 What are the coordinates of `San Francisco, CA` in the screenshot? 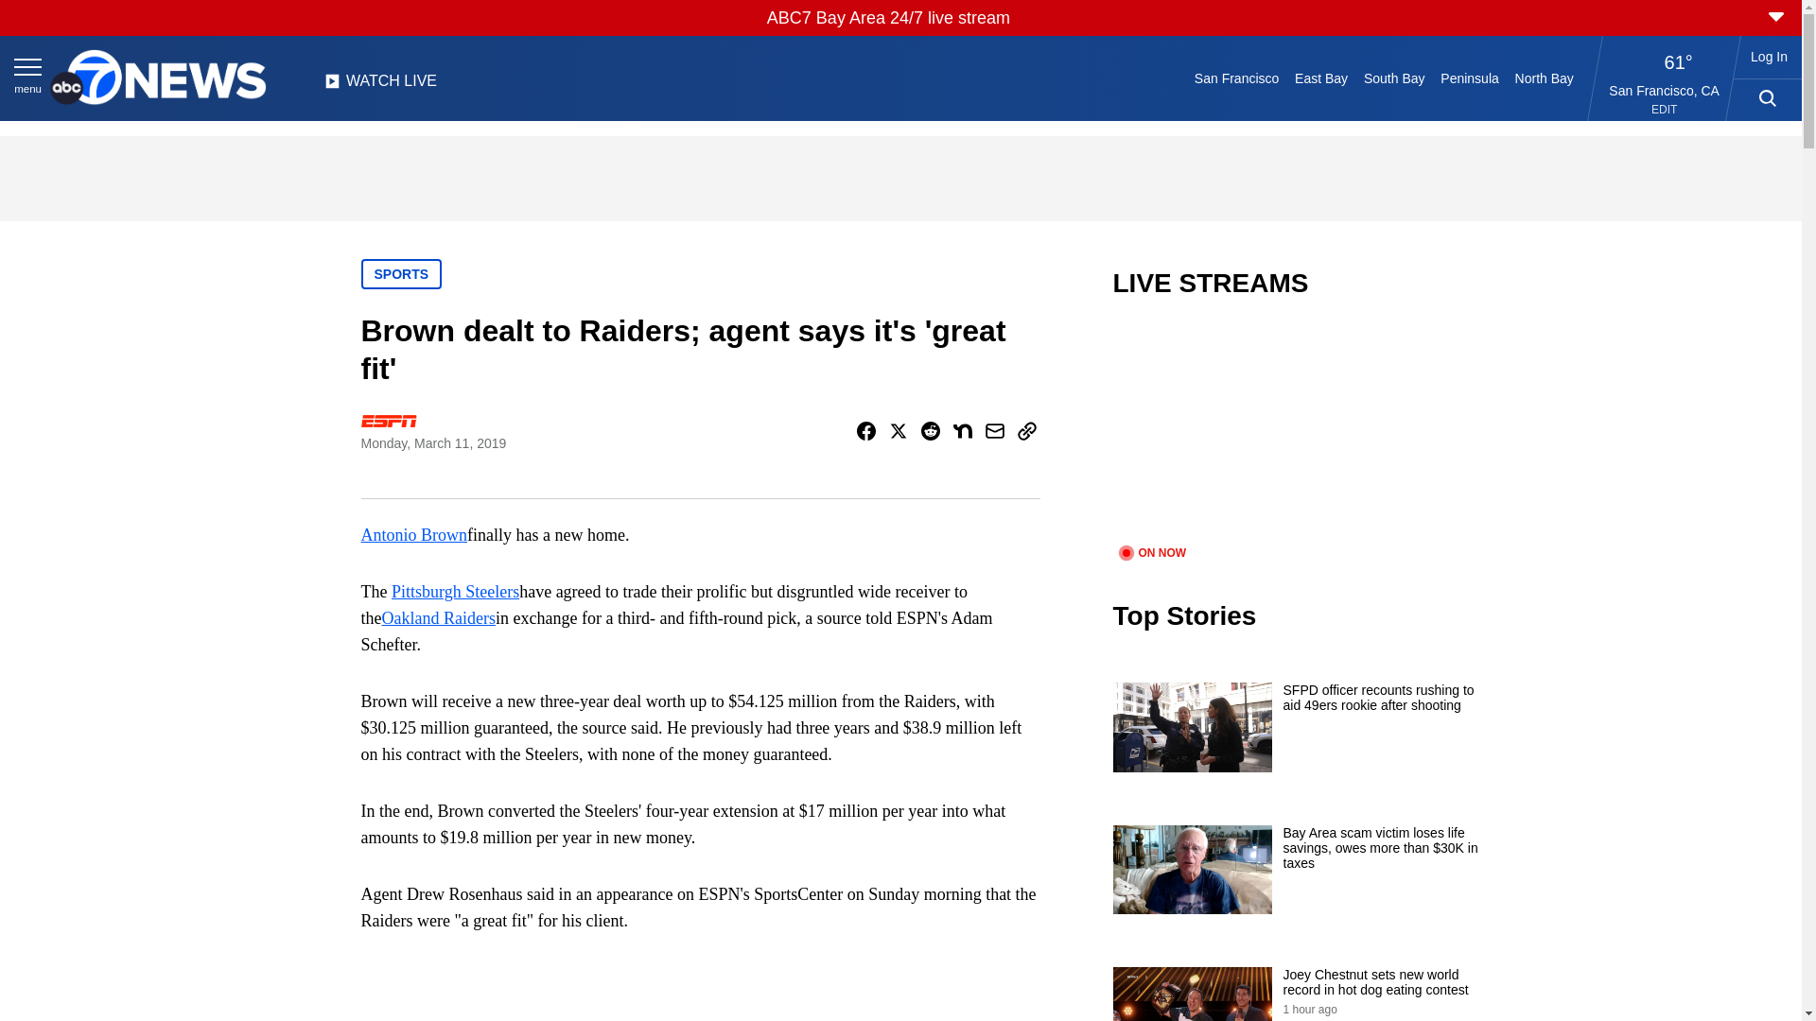 It's located at (1665, 90).